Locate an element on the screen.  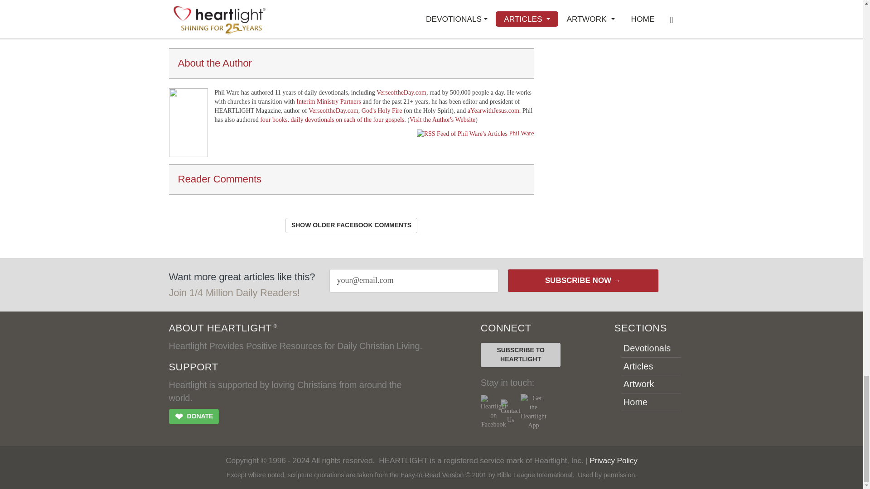
RSS Feed of Phil Ware's Articles is located at coordinates (521, 133).